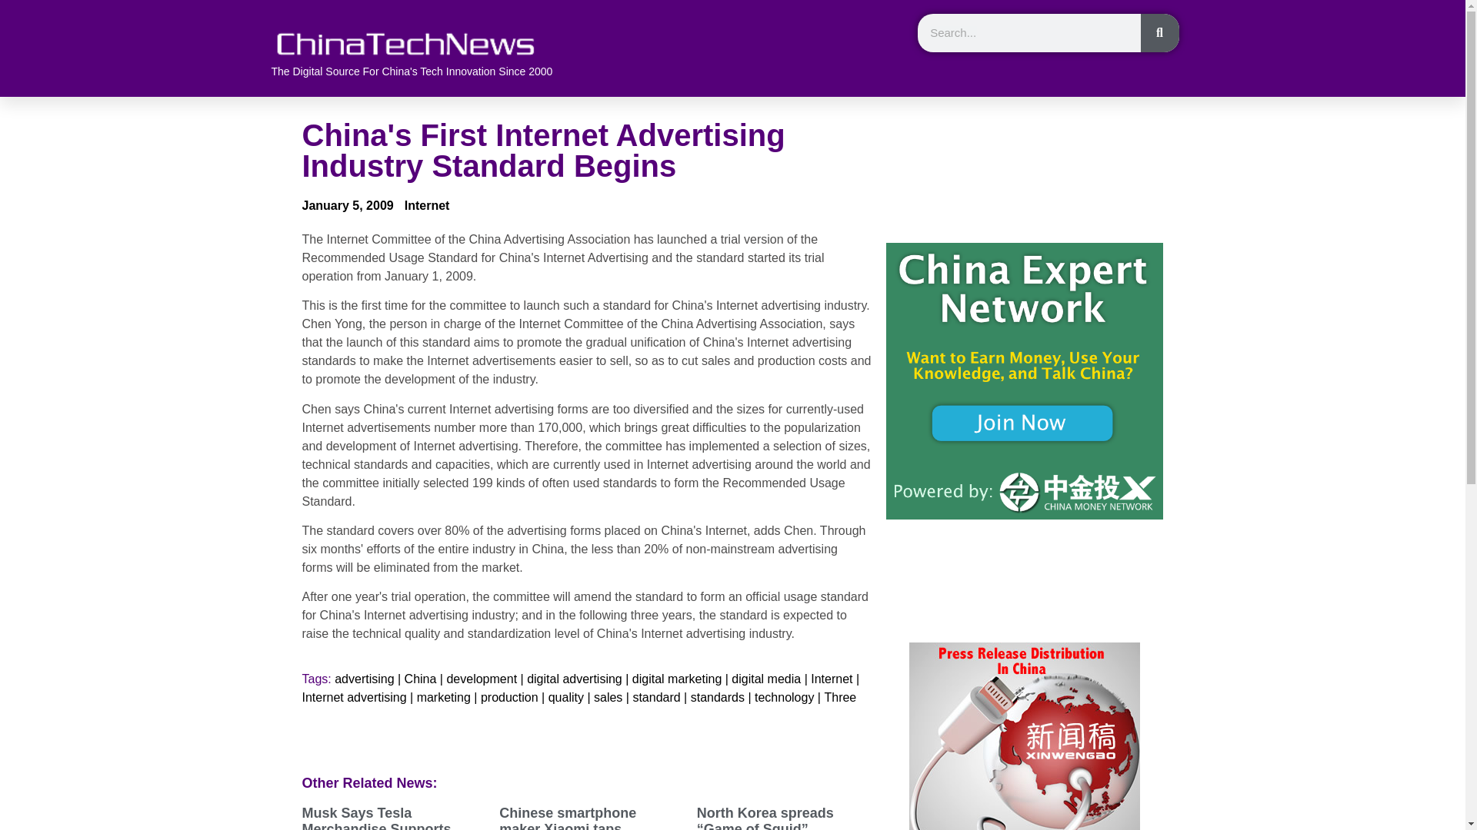 Image resolution: width=1477 pixels, height=830 pixels. Describe the element at coordinates (346, 206) in the screenshot. I see `4:06 PM` at that location.